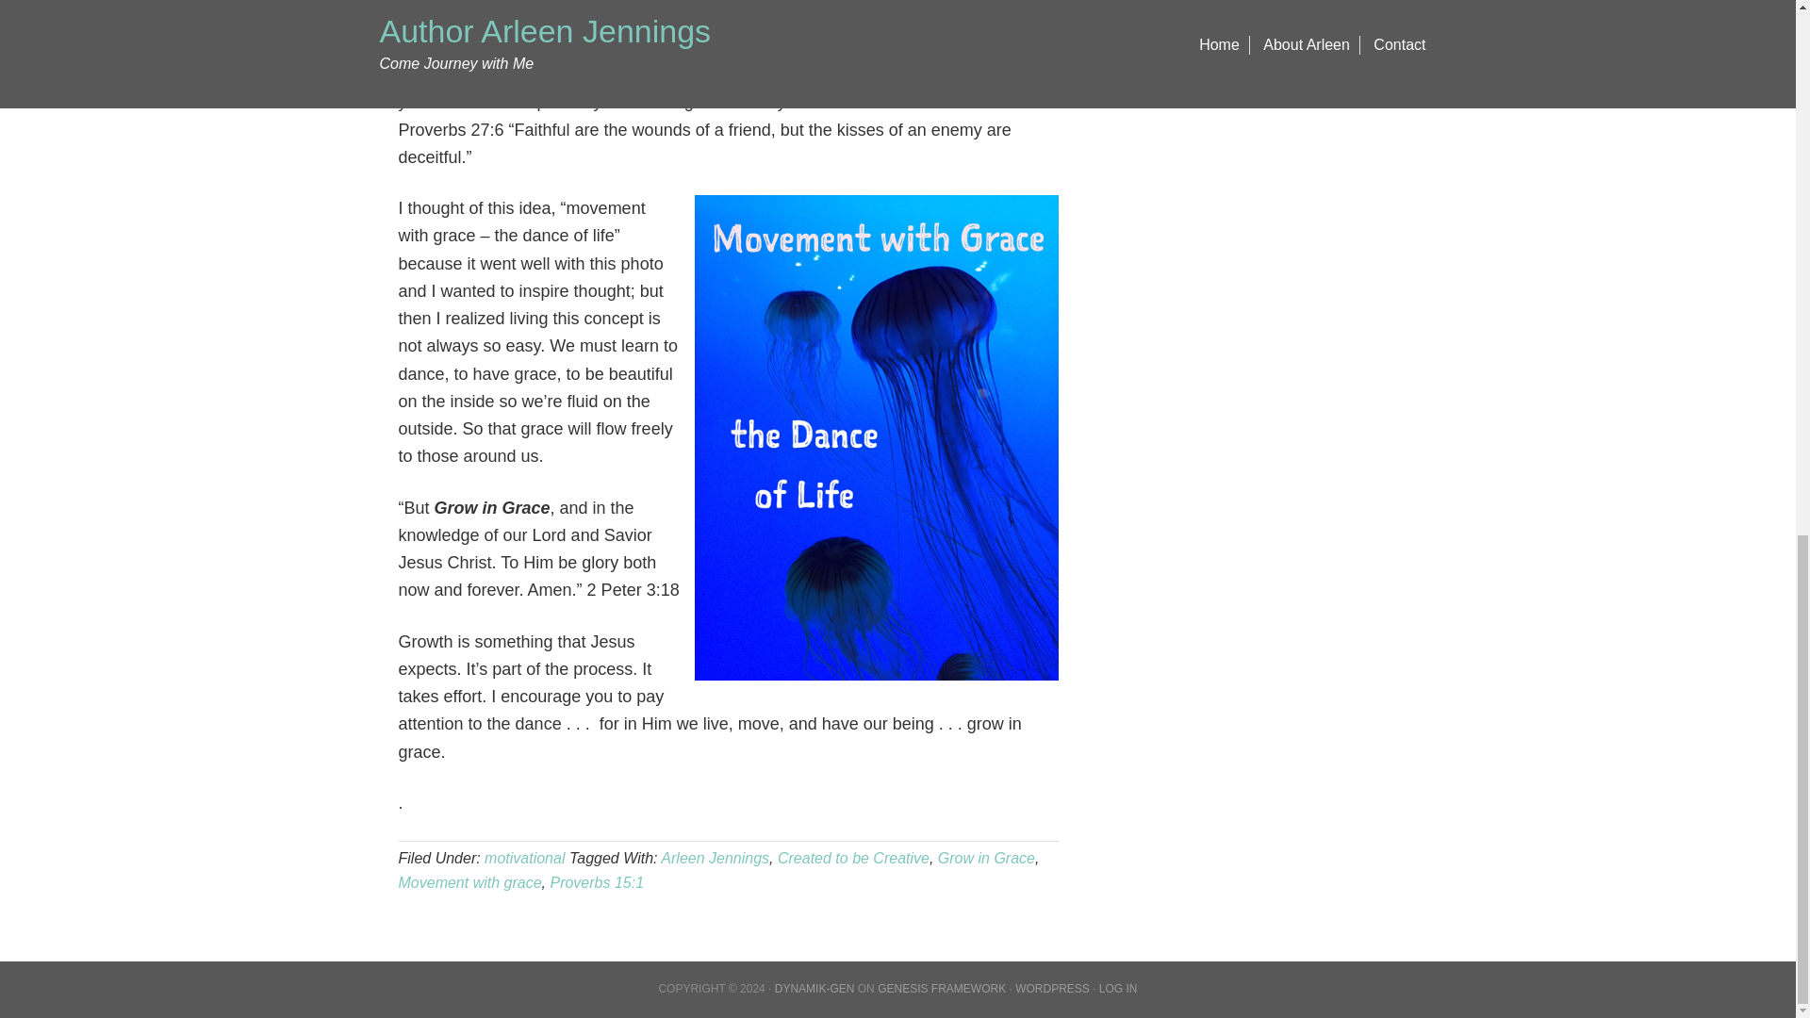 This screenshot has height=1018, width=1810. I want to click on WORDPRESS, so click(1052, 989).